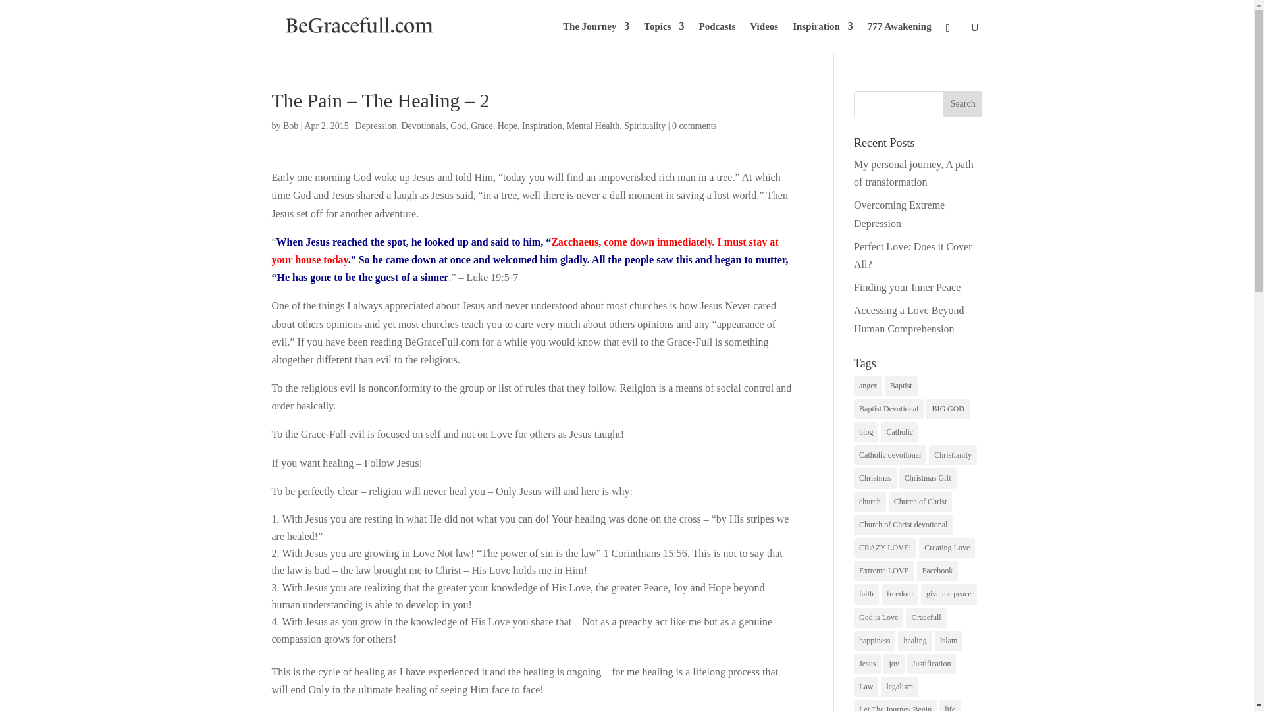  I want to click on Search, so click(962, 104).